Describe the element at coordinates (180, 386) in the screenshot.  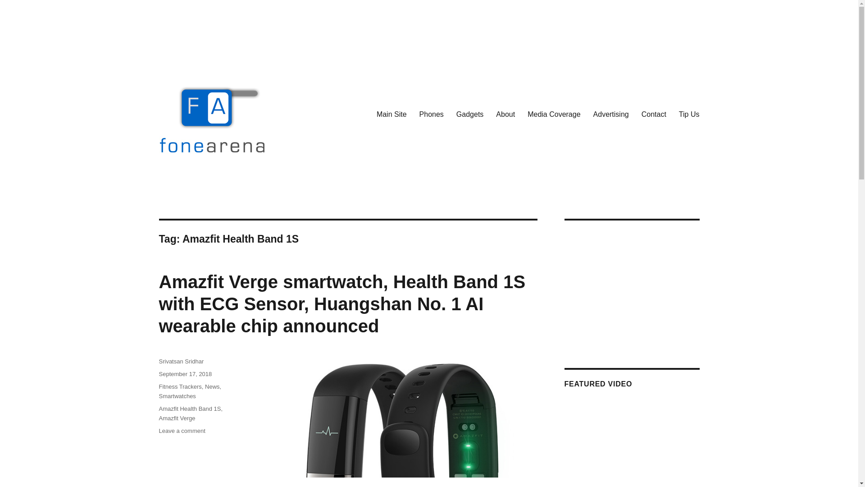
I see `Fitness Trackers` at that location.